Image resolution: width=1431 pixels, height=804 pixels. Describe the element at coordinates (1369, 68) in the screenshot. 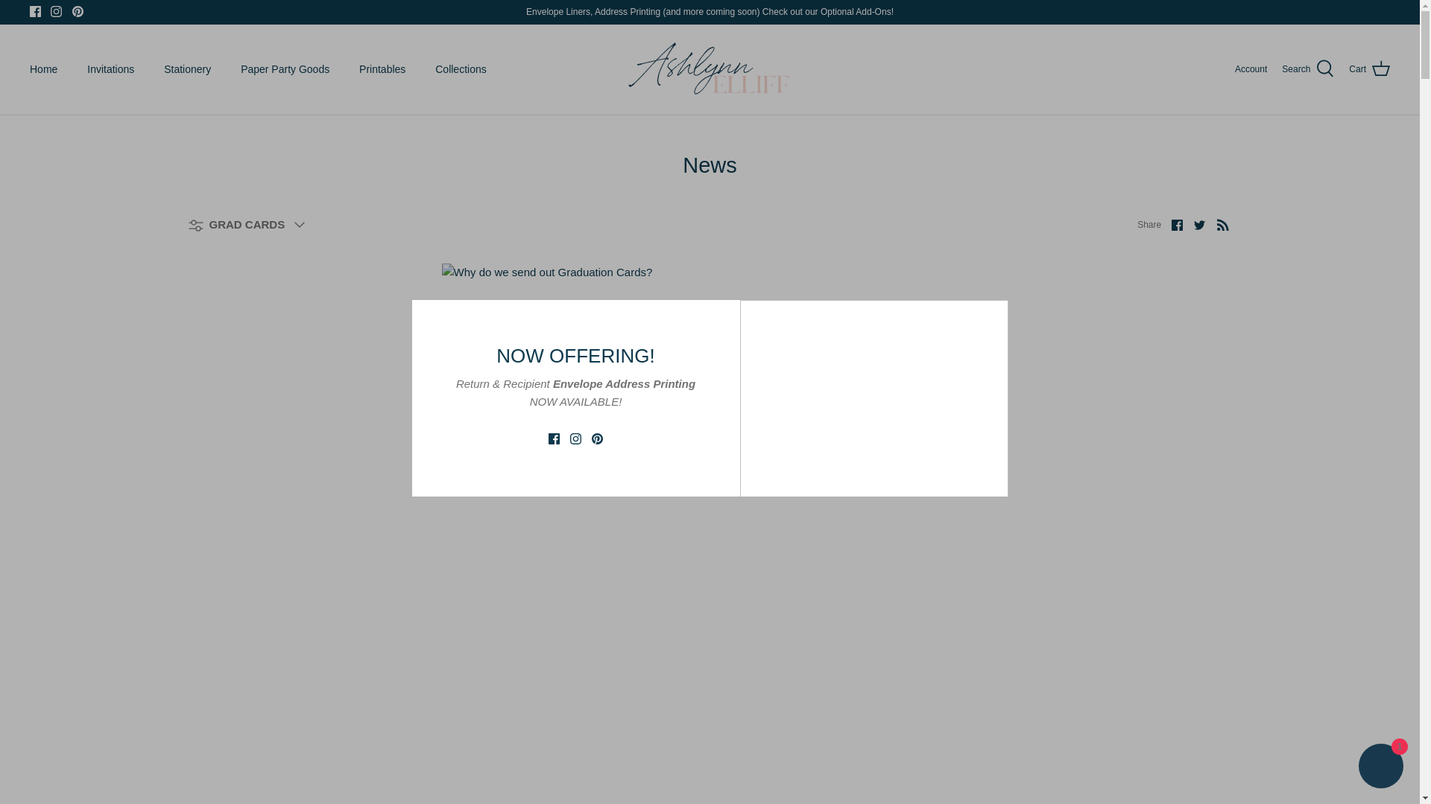

I see `Cart` at that location.